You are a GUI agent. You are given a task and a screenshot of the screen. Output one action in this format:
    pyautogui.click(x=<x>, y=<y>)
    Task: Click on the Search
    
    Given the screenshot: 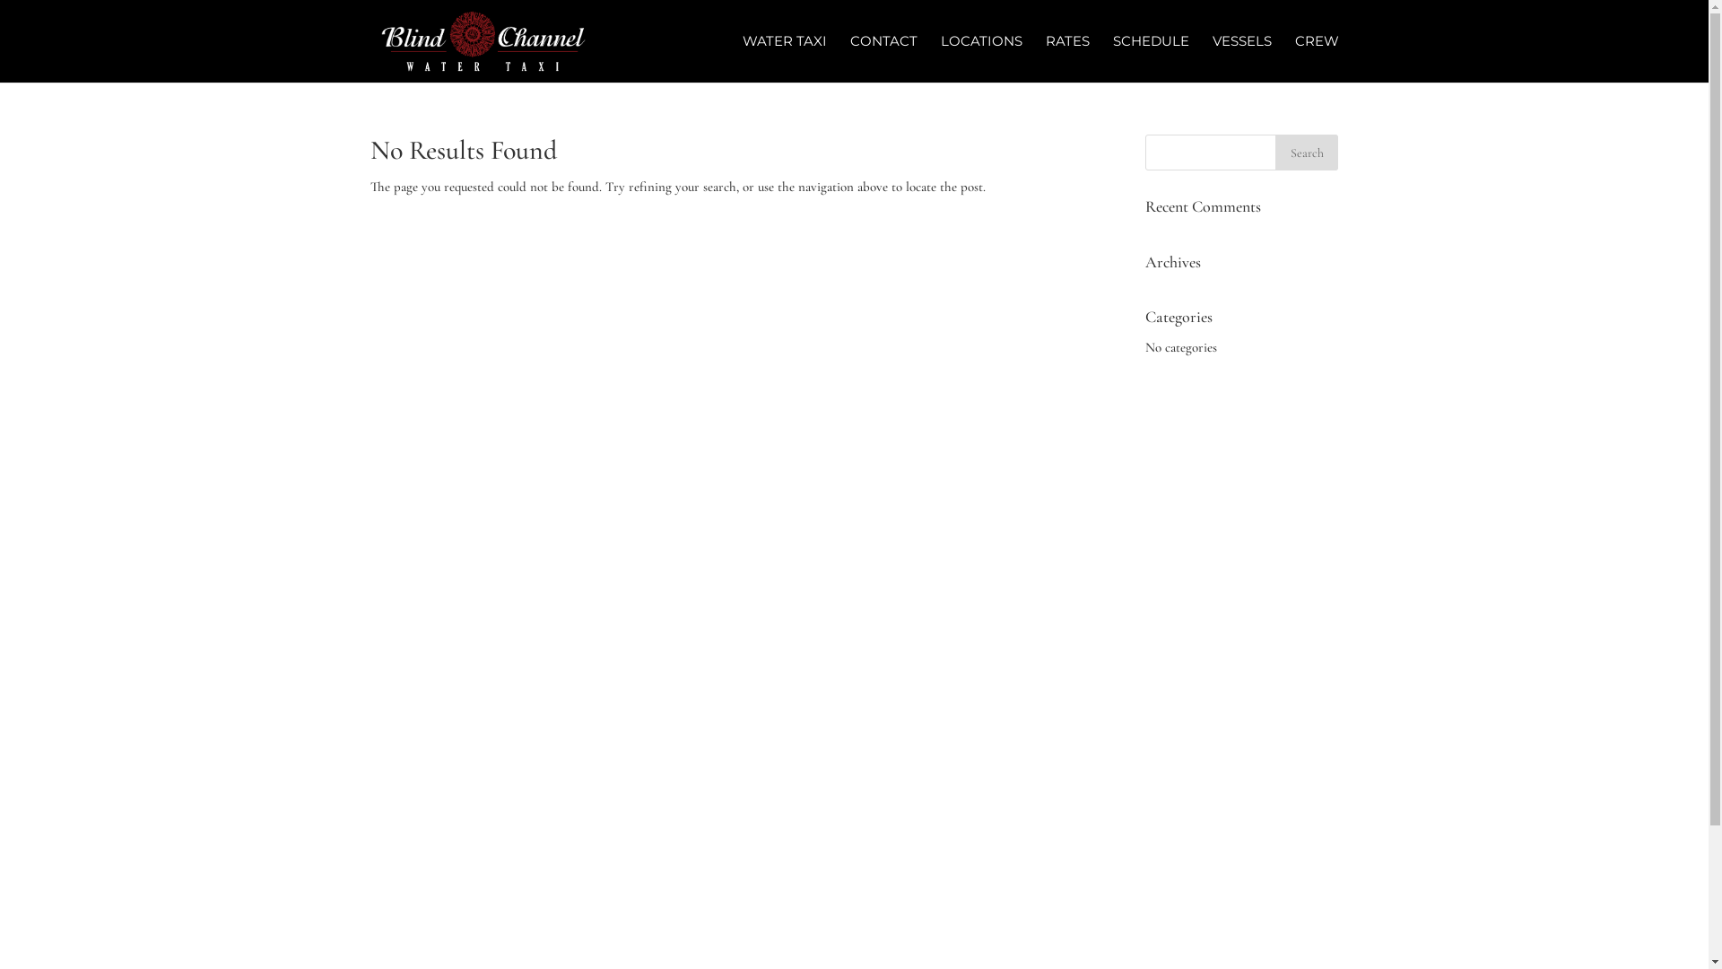 What is the action you would take?
    pyautogui.click(x=1307, y=153)
    